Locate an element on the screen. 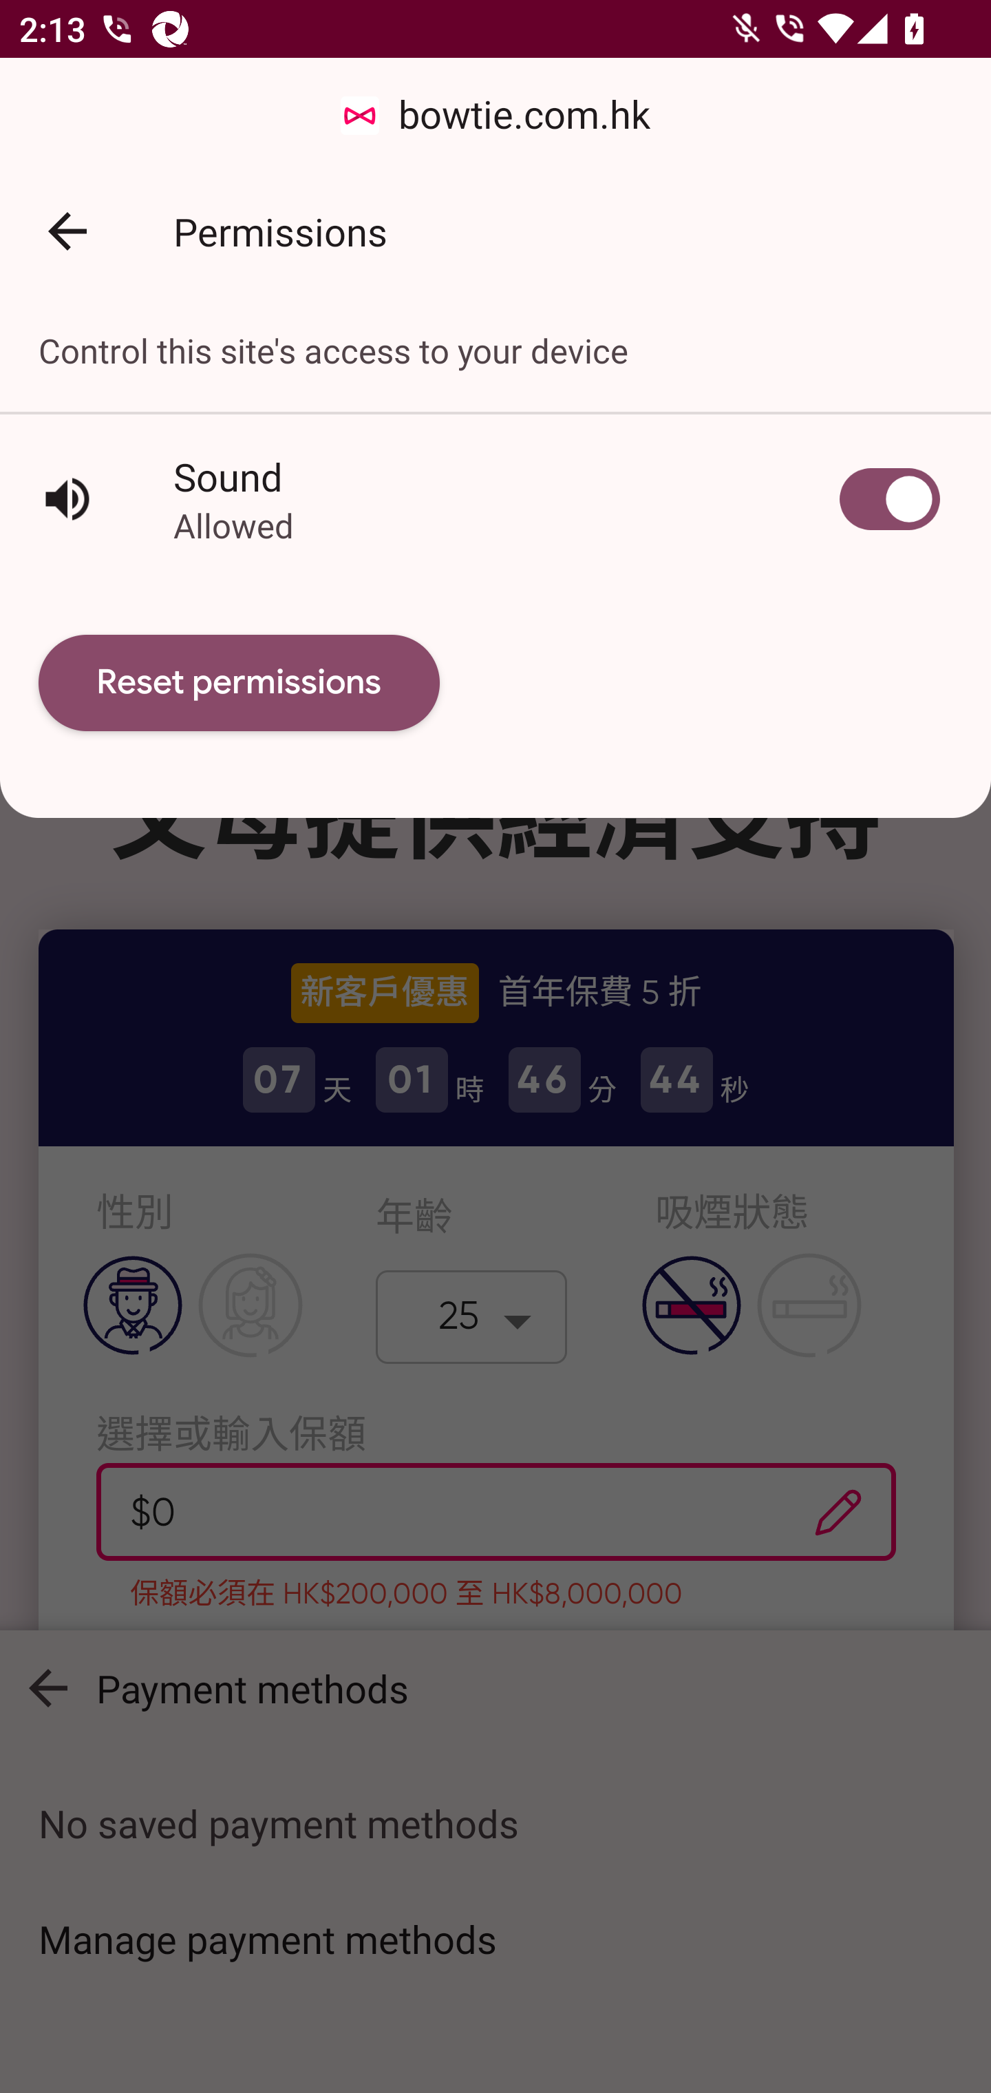 This screenshot has height=2093, width=991. Sound Allowed is located at coordinates (495, 498).